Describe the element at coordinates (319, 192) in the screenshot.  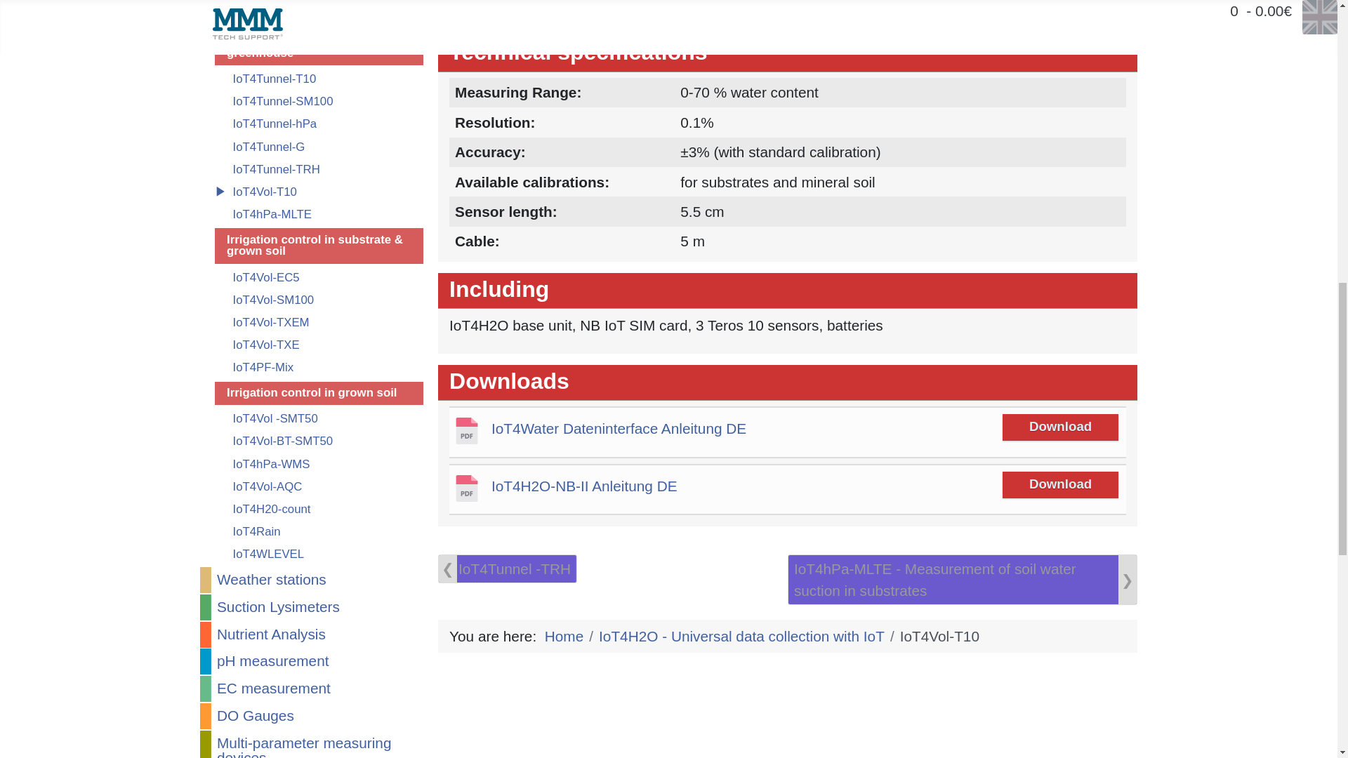
I see `IoT4Vol-T10` at that location.